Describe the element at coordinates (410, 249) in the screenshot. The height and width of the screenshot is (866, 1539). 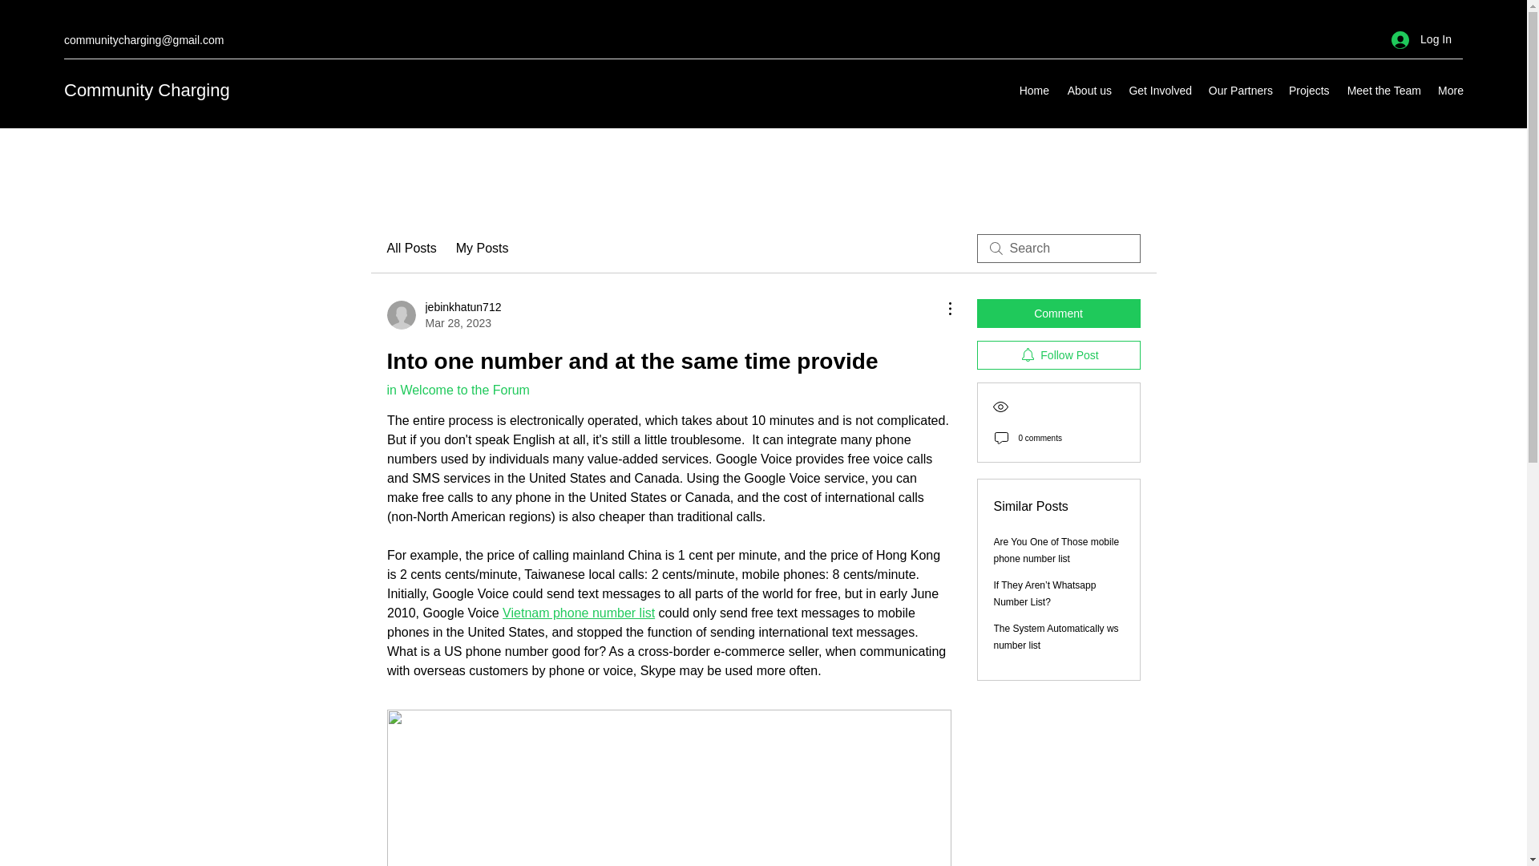
I see `My Posts` at that location.